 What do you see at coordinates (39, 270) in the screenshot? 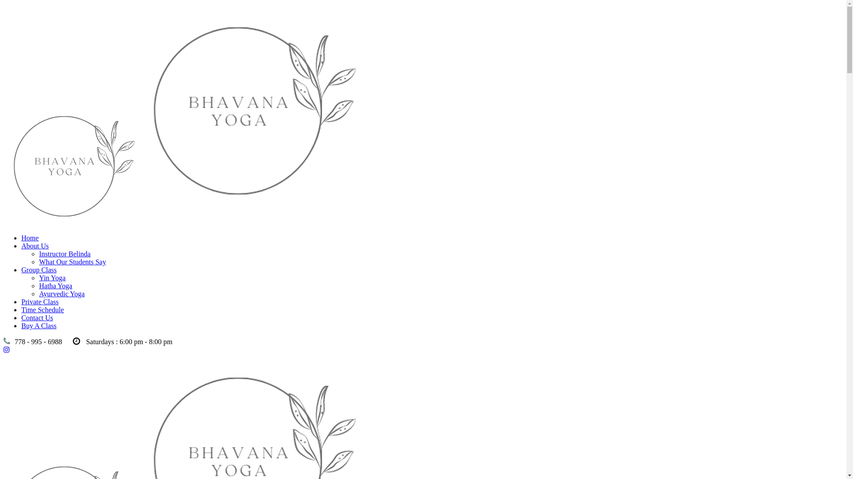
I see `Group Class` at bounding box center [39, 270].